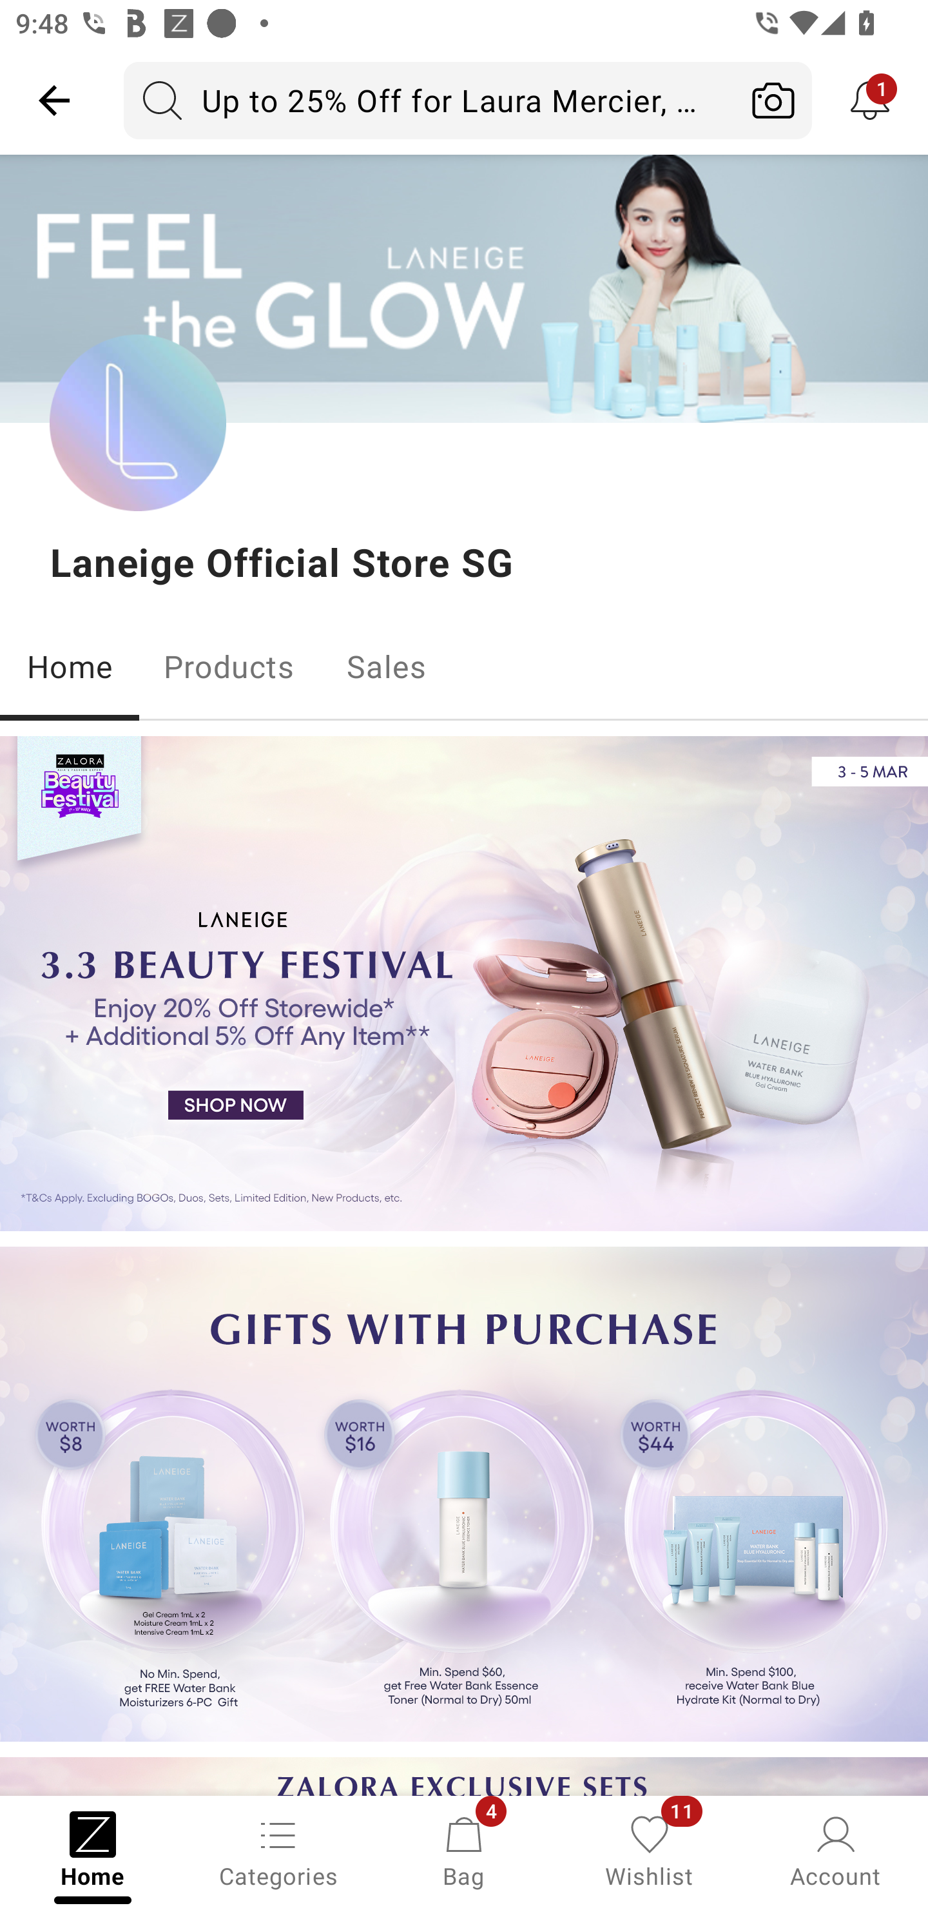  I want to click on Categories, so click(278, 1850).